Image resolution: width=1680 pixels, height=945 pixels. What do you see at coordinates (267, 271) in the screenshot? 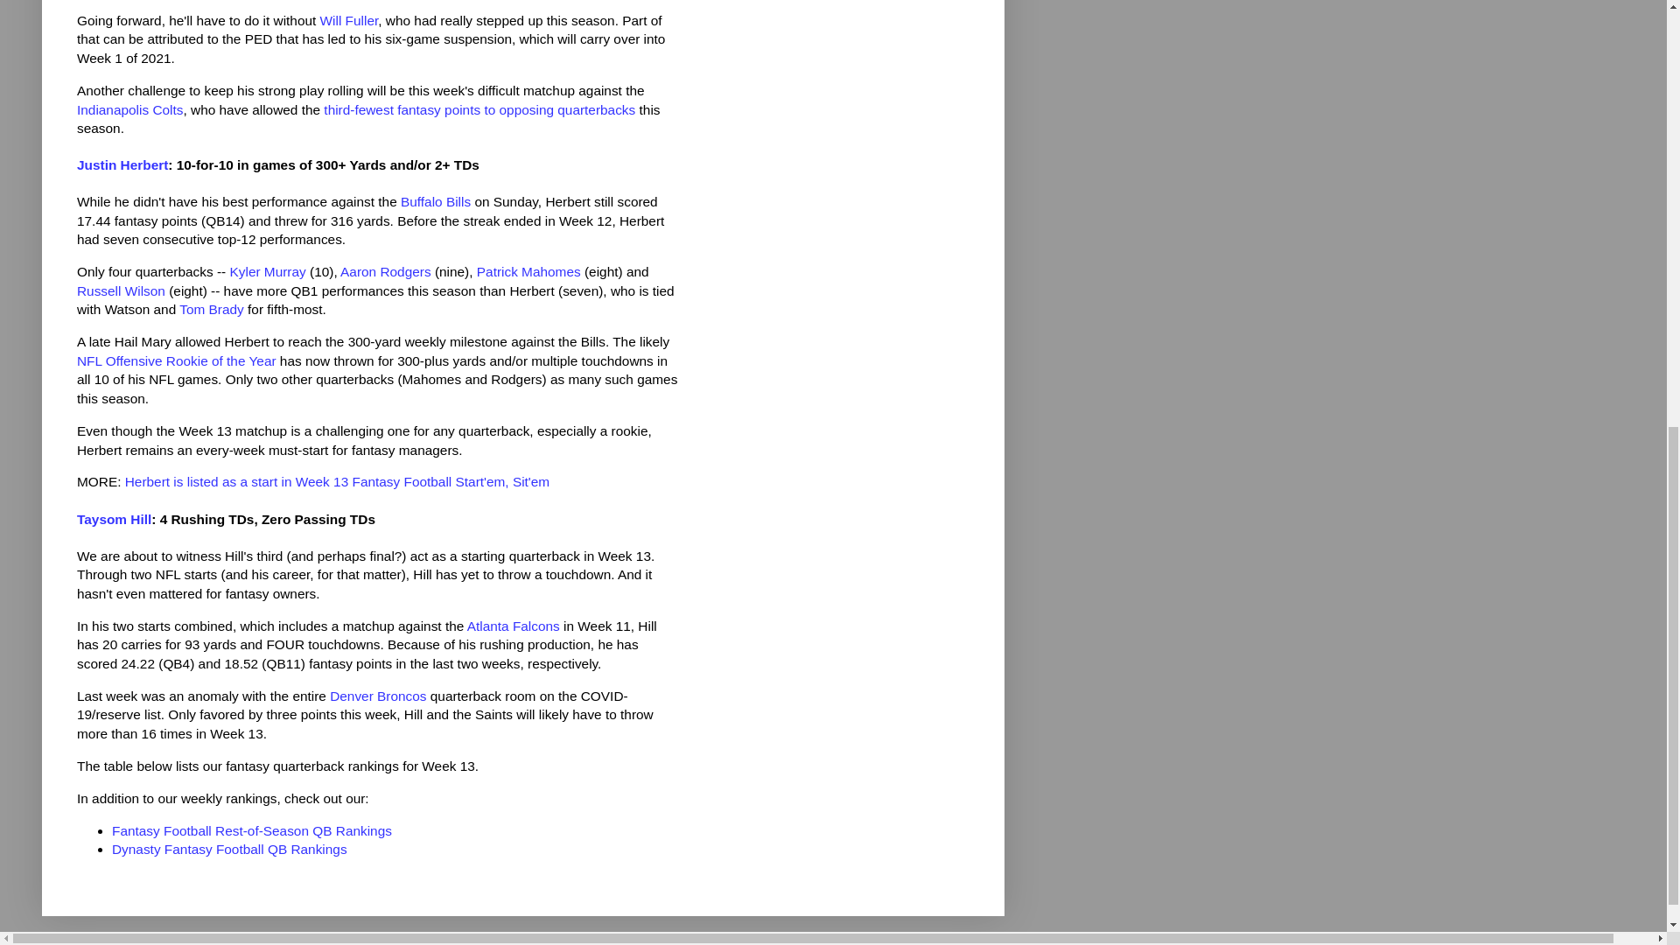
I see `Kyler Murray` at bounding box center [267, 271].